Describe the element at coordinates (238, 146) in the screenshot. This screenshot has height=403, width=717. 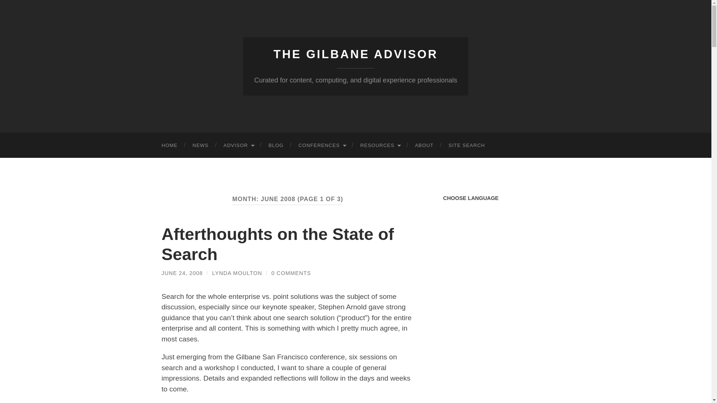
I see `ADVISOR` at that location.